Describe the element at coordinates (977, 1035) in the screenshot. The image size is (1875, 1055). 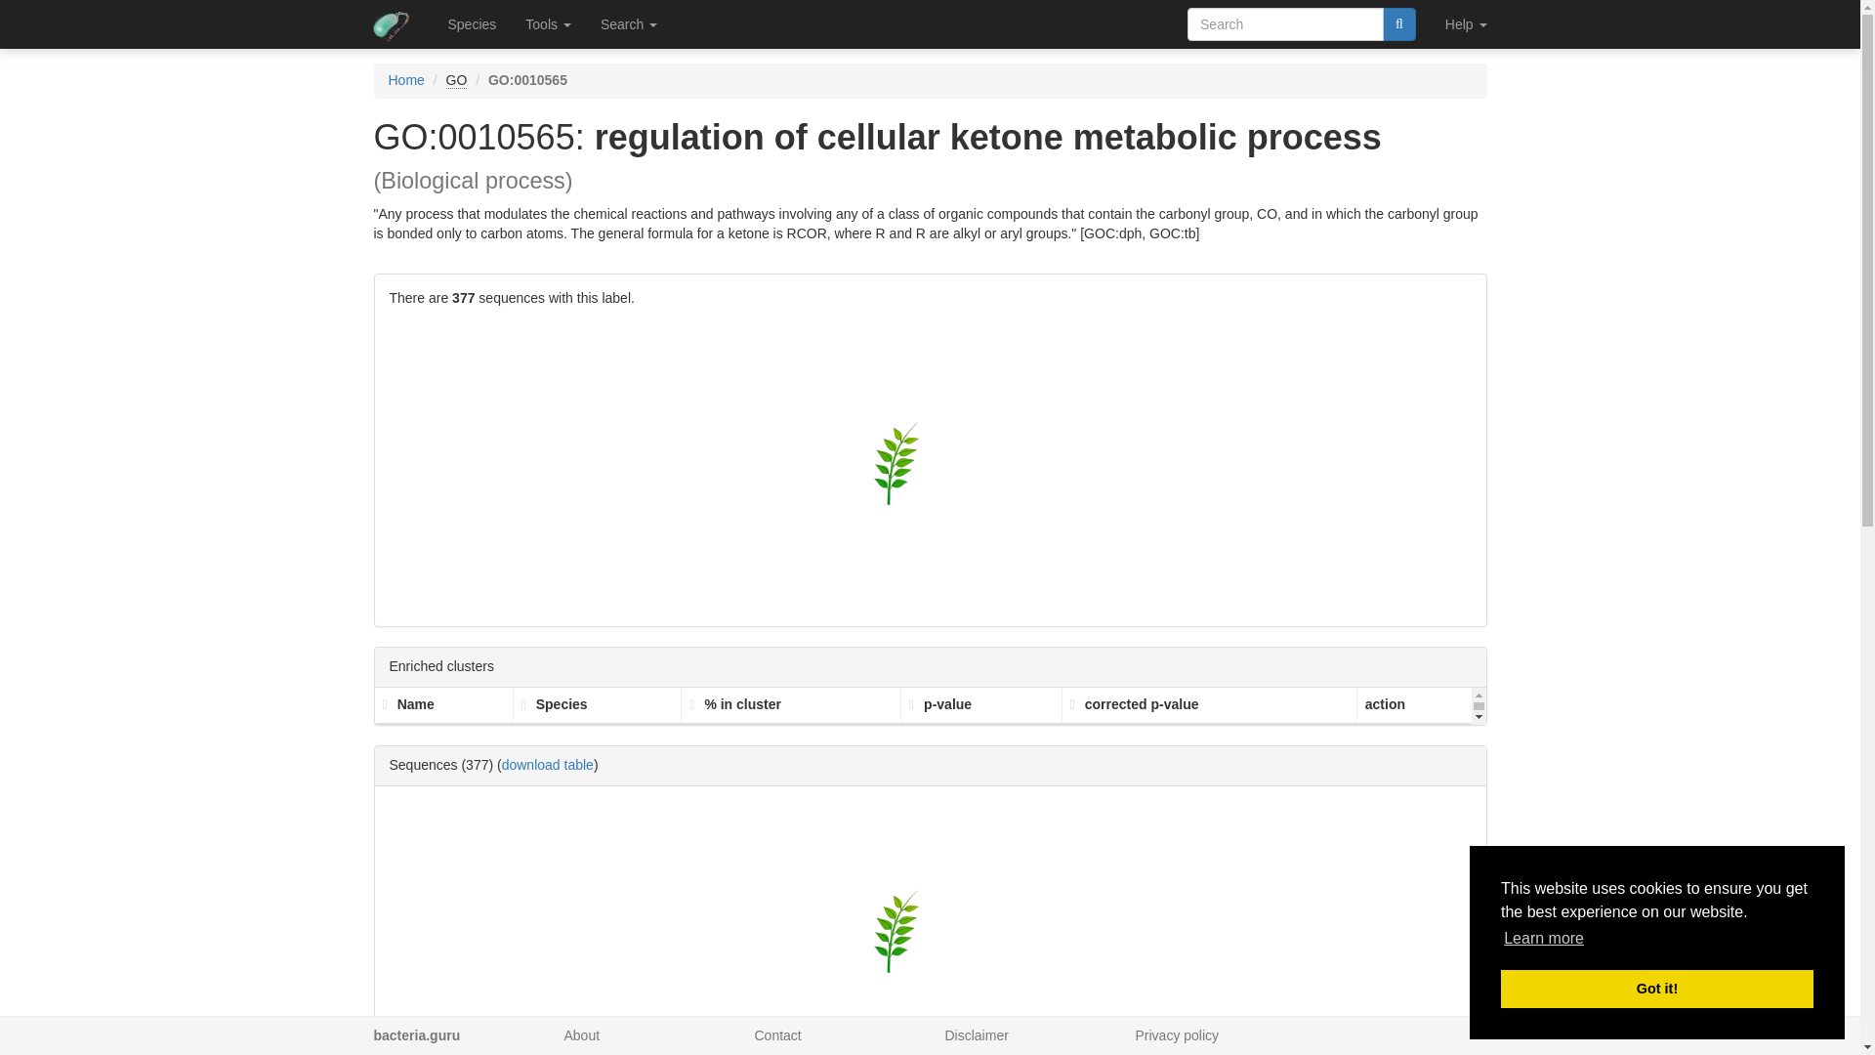
I see `Disclaimer` at that location.